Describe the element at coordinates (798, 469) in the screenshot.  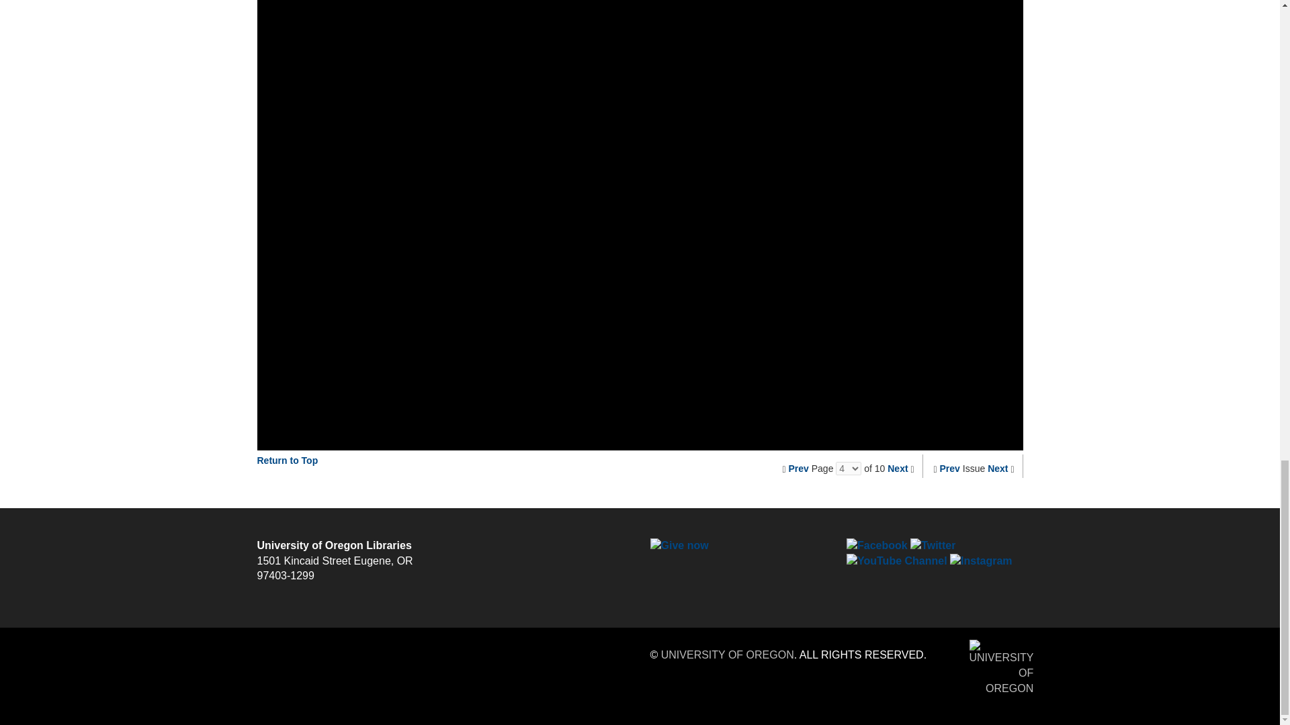
I see `Prev` at that location.